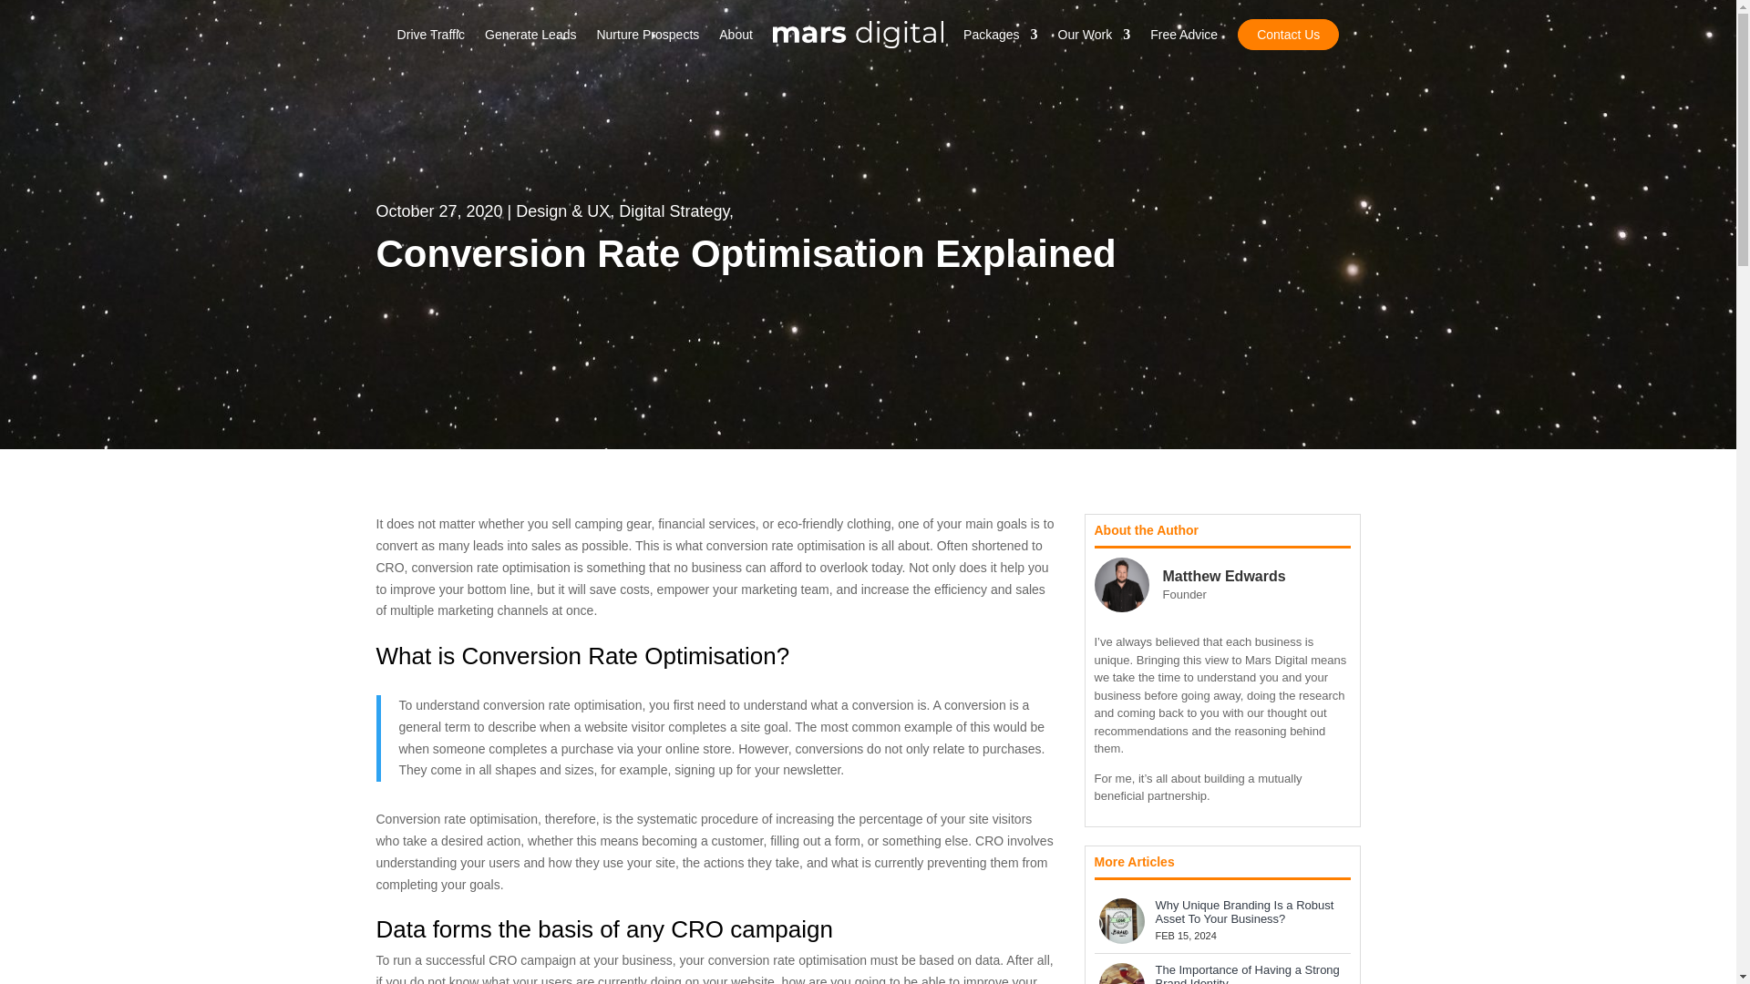  Describe the element at coordinates (430, 35) in the screenshot. I see `Drive Traffic` at that location.